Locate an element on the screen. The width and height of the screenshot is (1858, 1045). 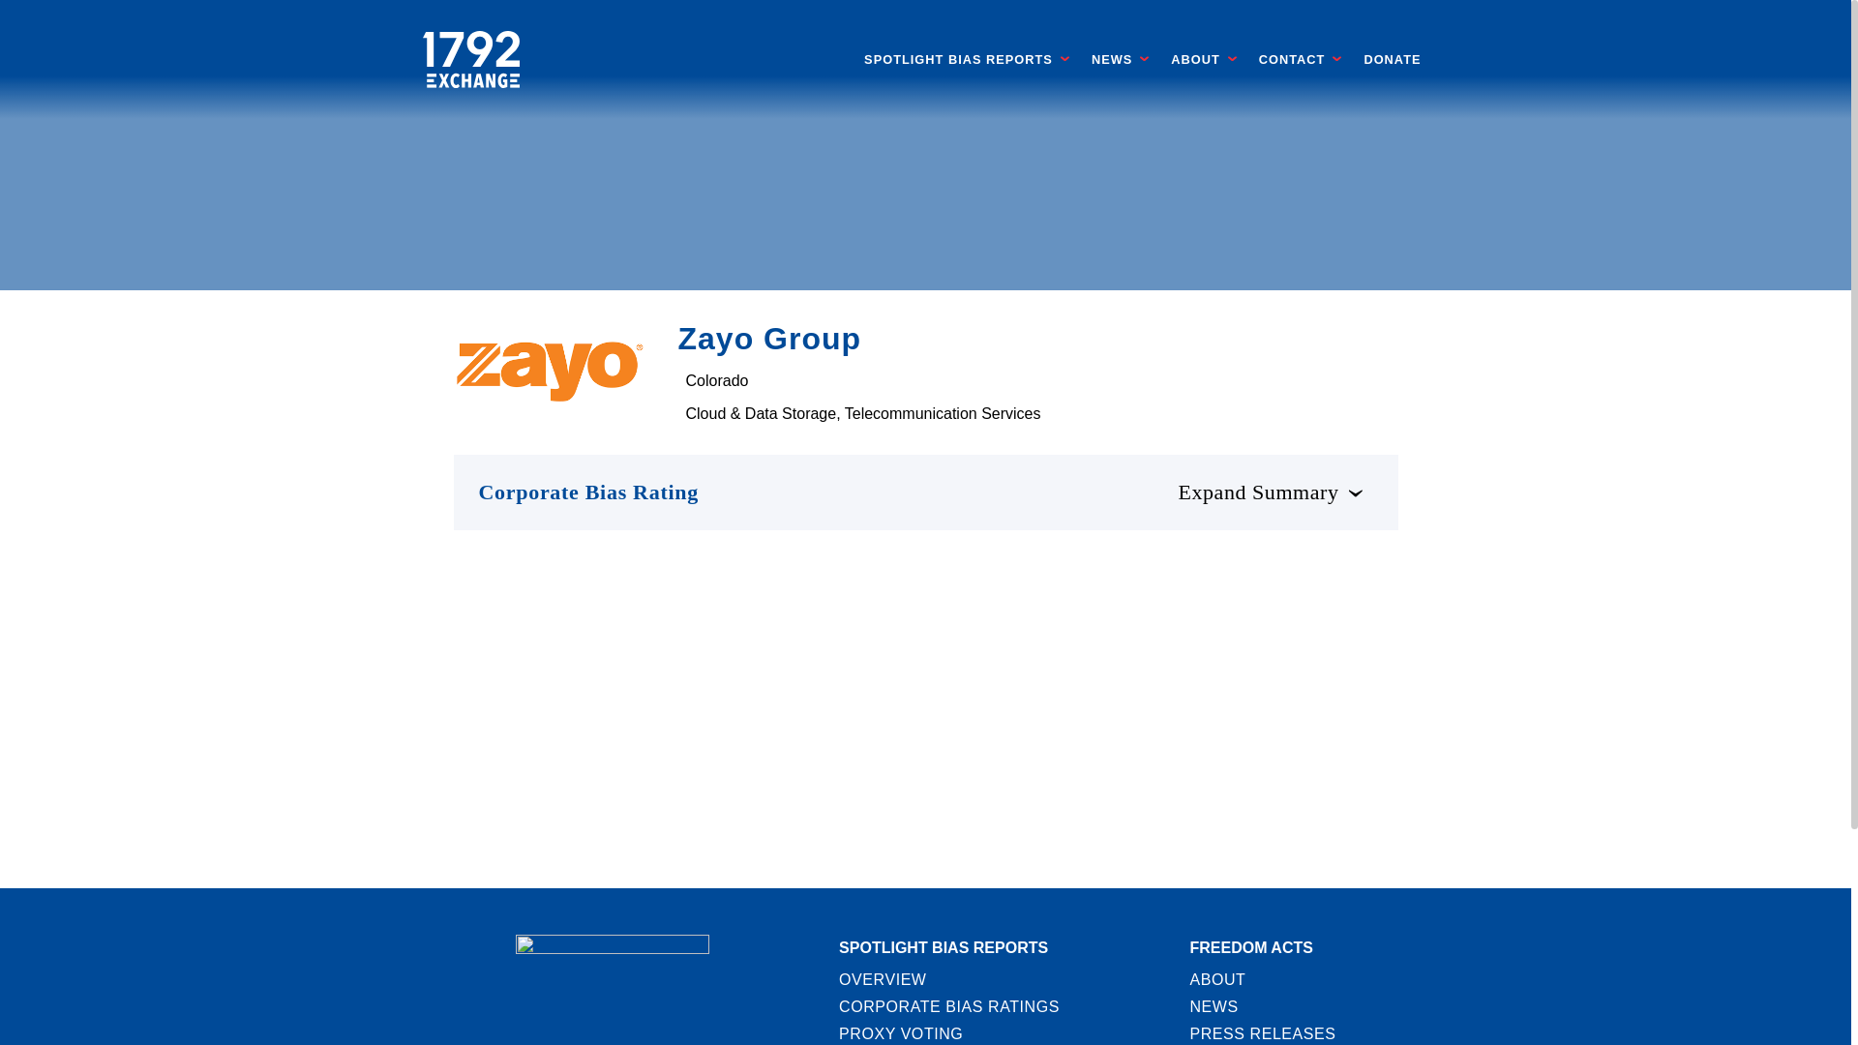
NEWS is located at coordinates (1111, 60).